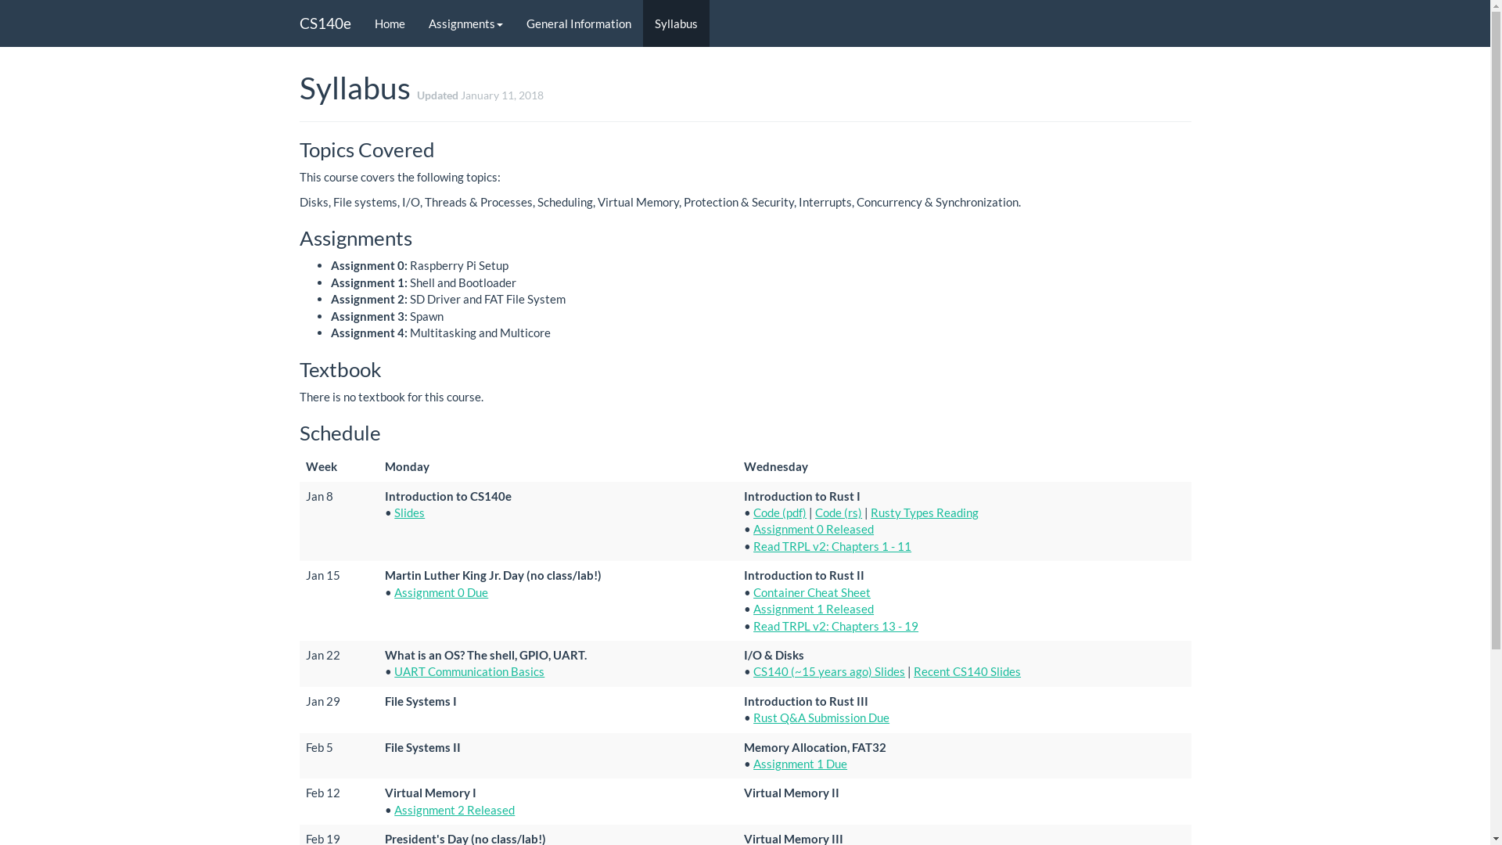  What do you see at coordinates (469, 671) in the screenshot?
I see `UART Communication Basics` at bounding box center [469, 671].